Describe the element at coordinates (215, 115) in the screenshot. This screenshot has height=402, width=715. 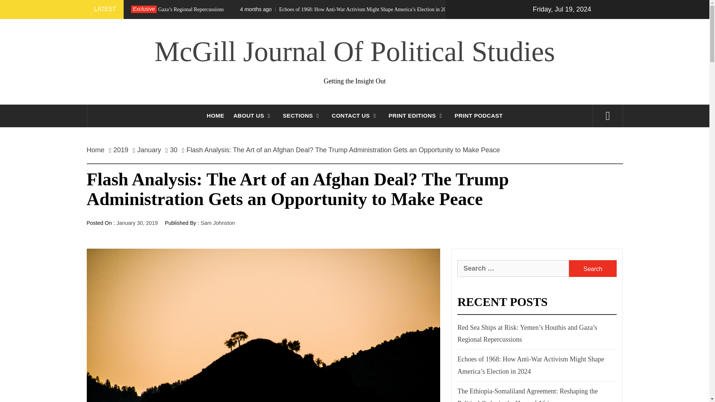
I see `HOME` at that location.